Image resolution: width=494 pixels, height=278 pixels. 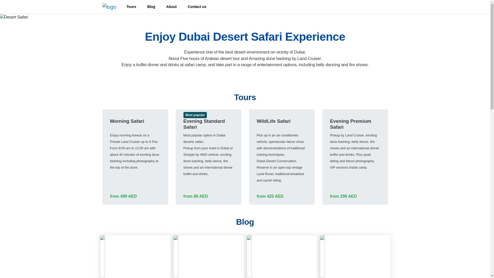 I want to click on Contact us, so click(x=200, y=7).